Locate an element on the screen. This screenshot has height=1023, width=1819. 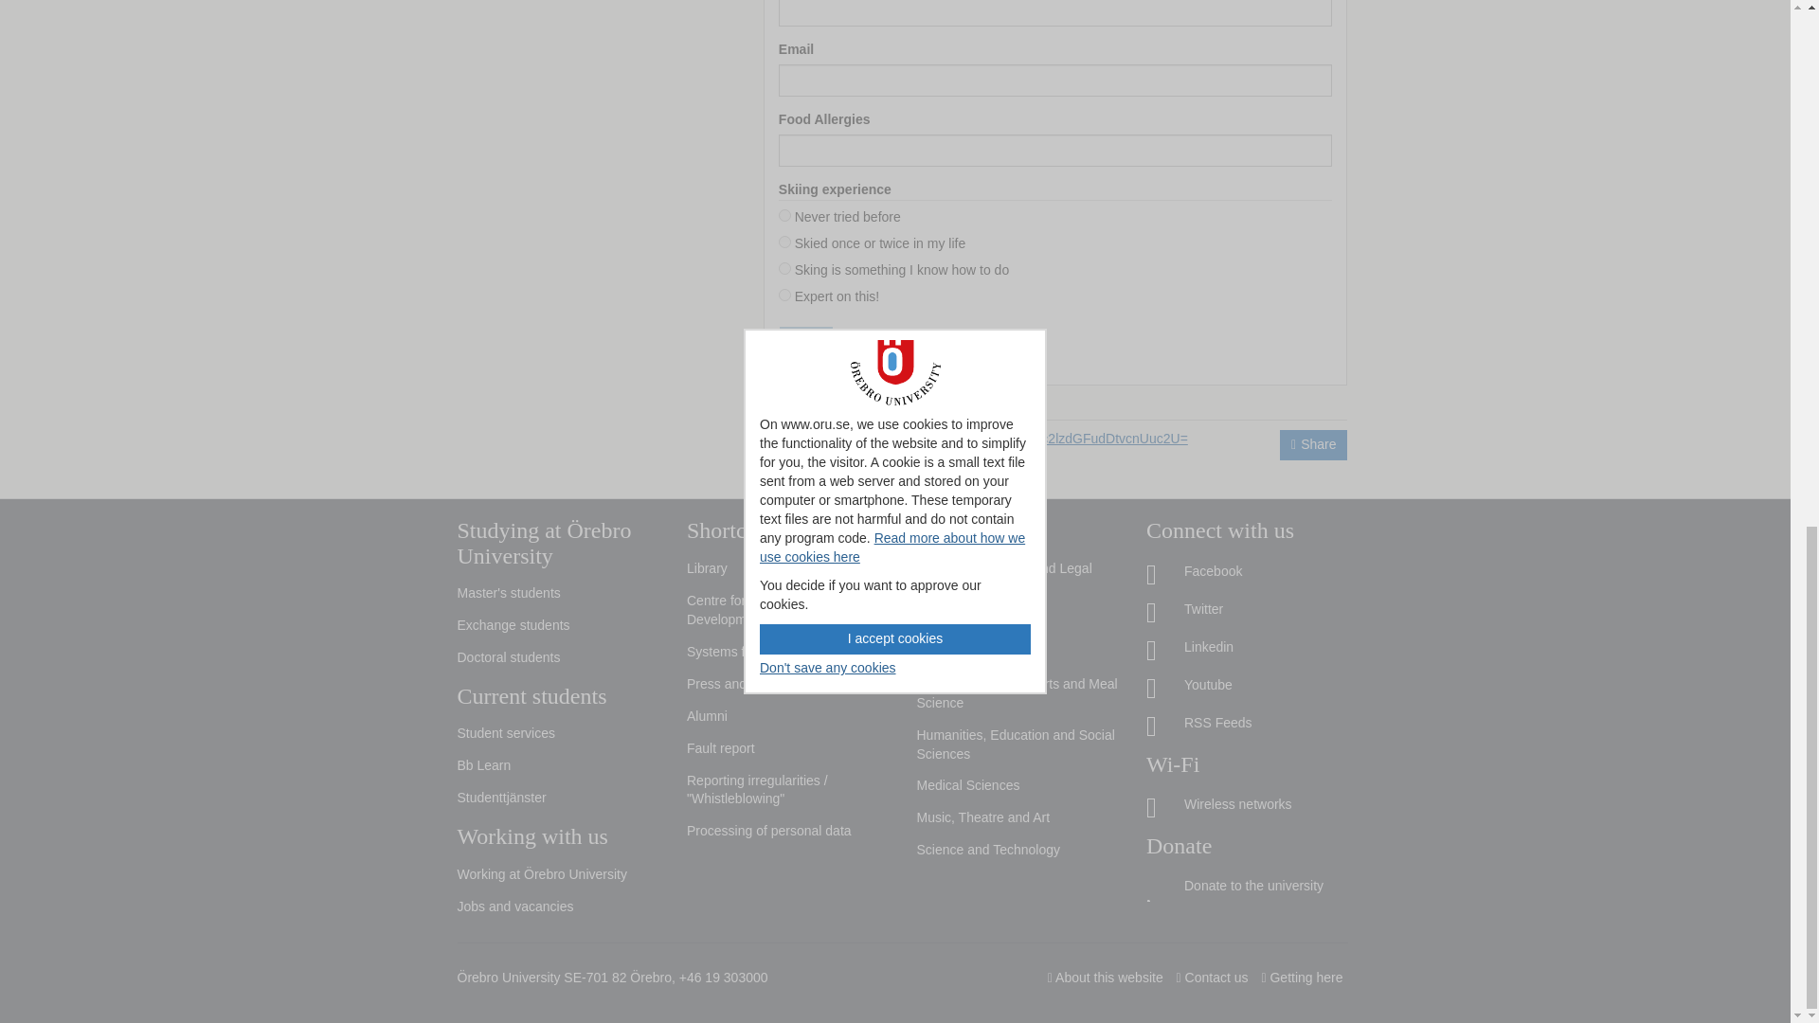
Behavioural, Social and Legal Sciences is located at coordinates (1018, 579).